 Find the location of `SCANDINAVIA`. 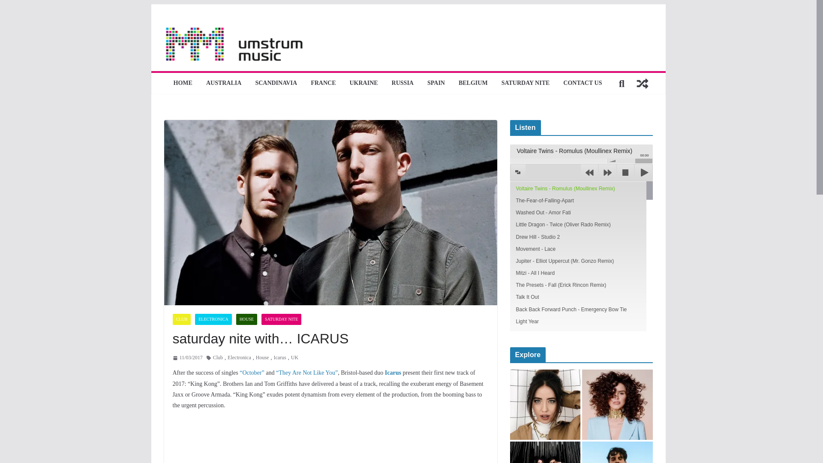

SCANDINAVIA is located at coordinates (276, 83).